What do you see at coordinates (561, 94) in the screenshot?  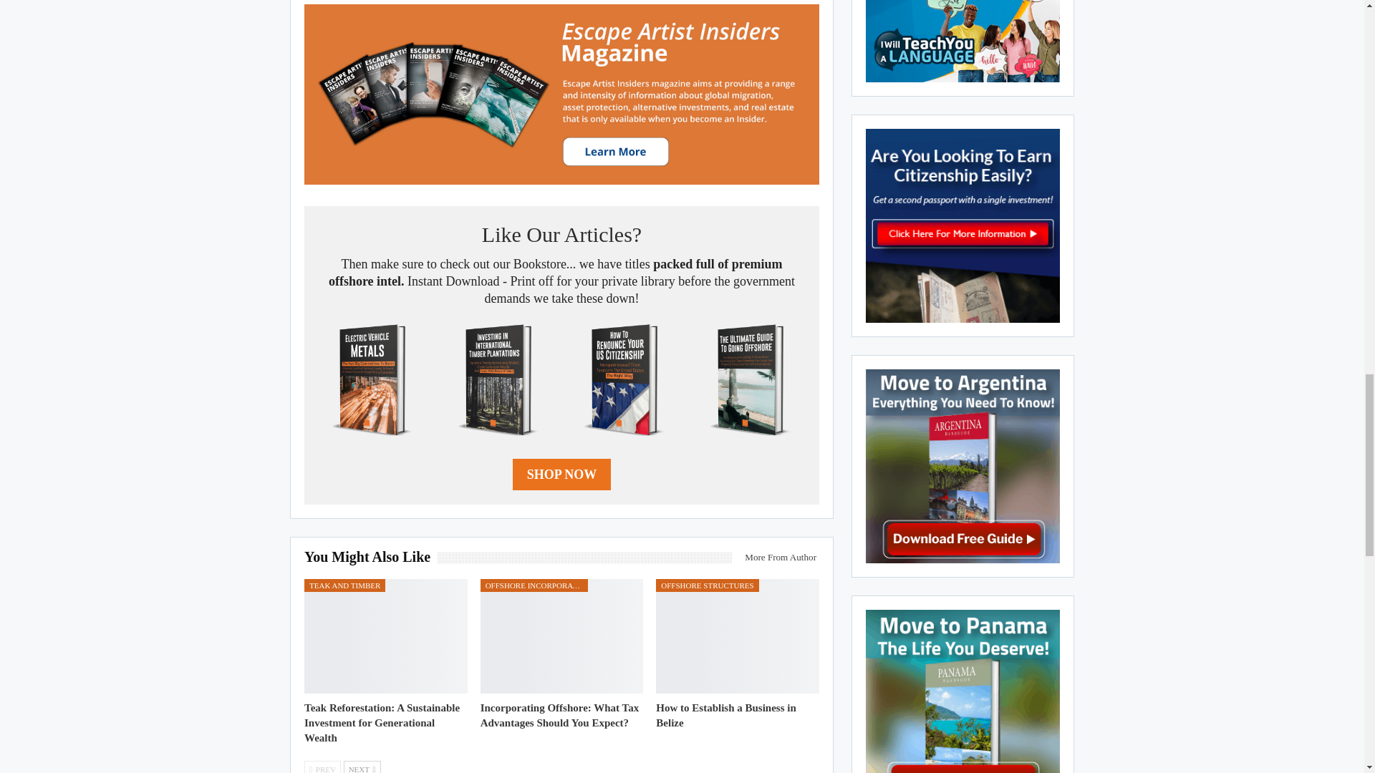 I see `Escapeartist` at bounding box center [561, 94].